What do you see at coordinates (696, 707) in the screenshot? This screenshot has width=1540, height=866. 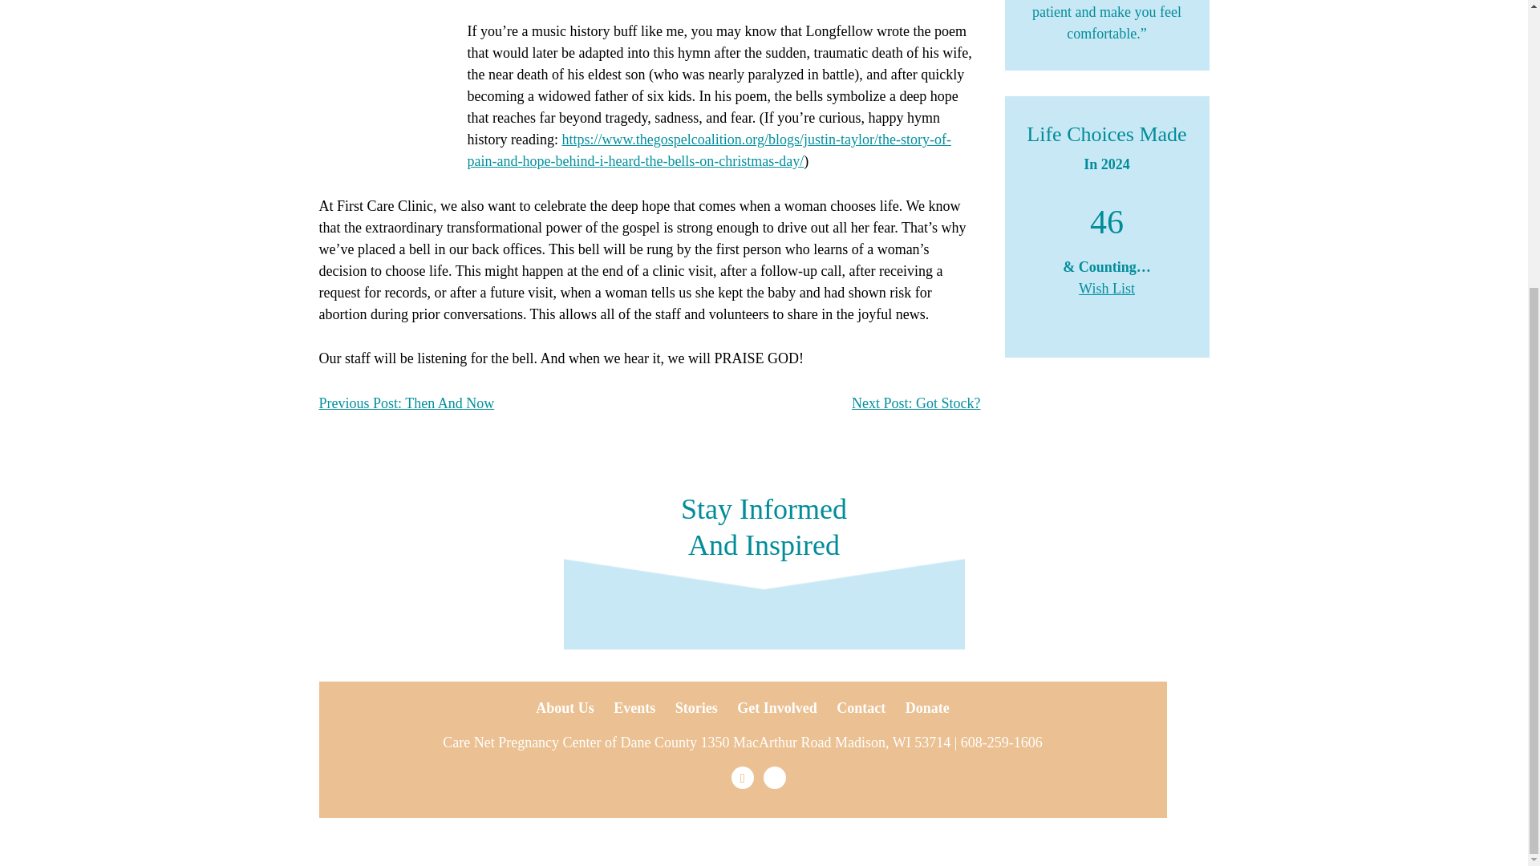 I see `Stories` at bounding box center [696, 707].